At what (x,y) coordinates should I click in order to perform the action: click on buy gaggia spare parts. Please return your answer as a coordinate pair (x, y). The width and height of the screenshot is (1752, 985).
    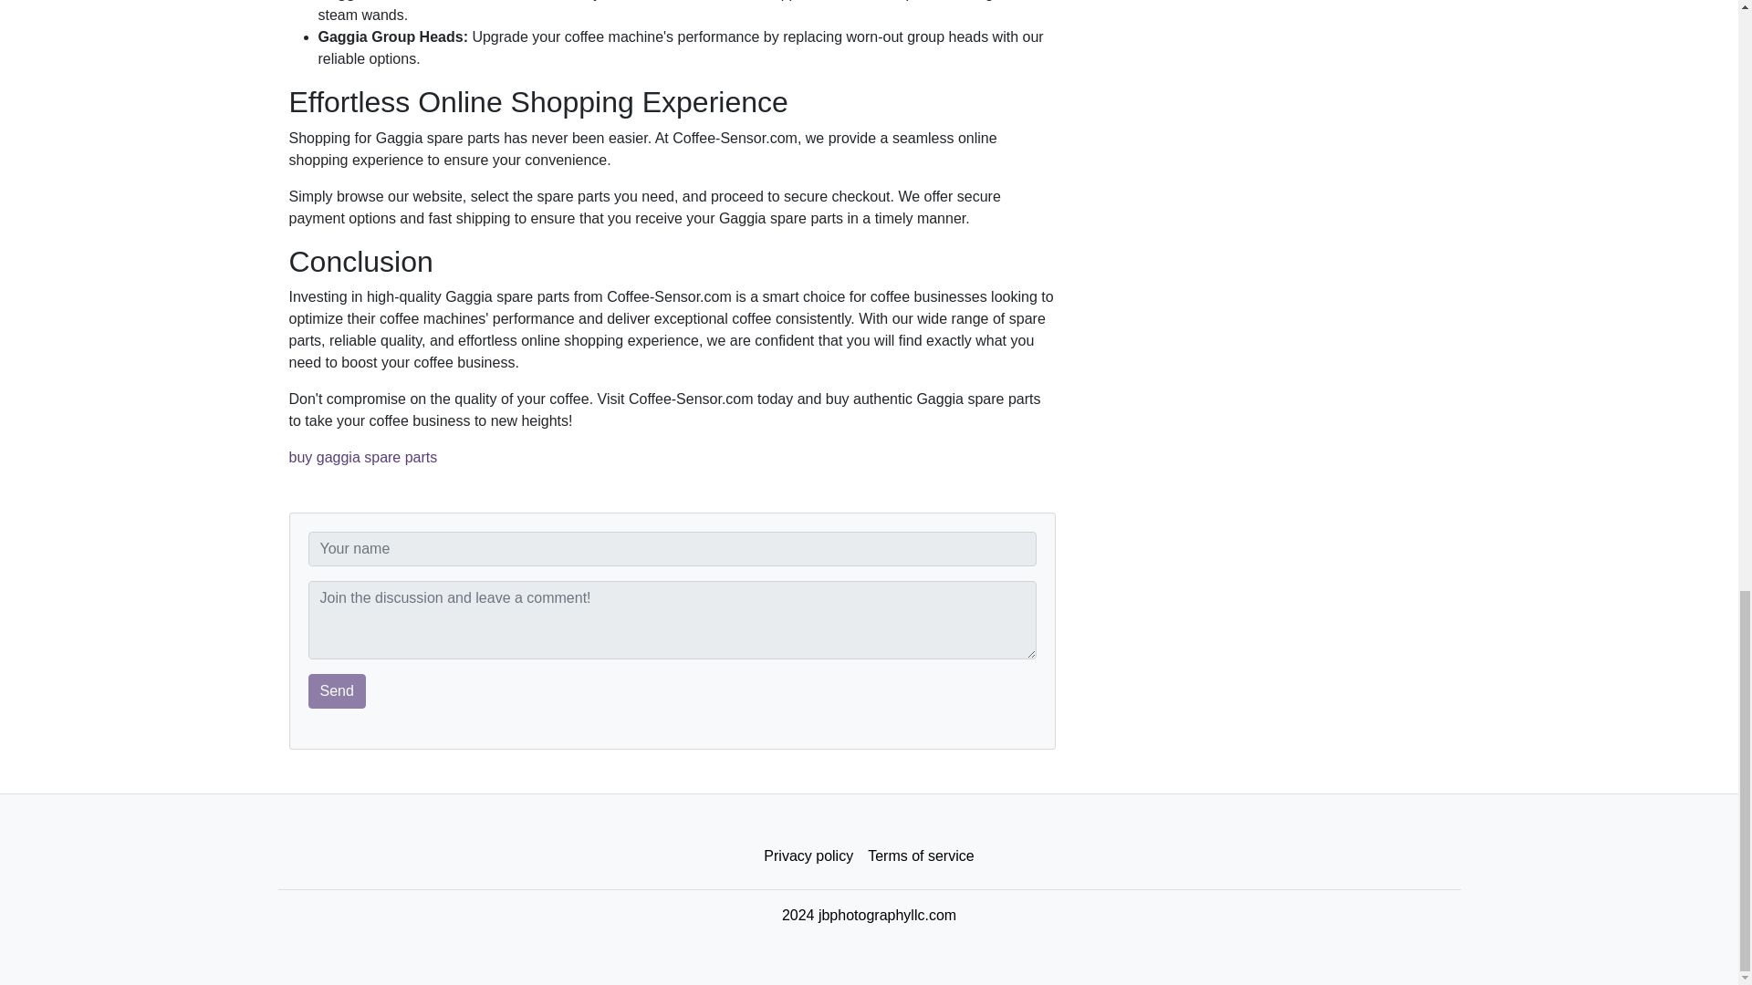
    Looking at the image, I should click on (362, 456).